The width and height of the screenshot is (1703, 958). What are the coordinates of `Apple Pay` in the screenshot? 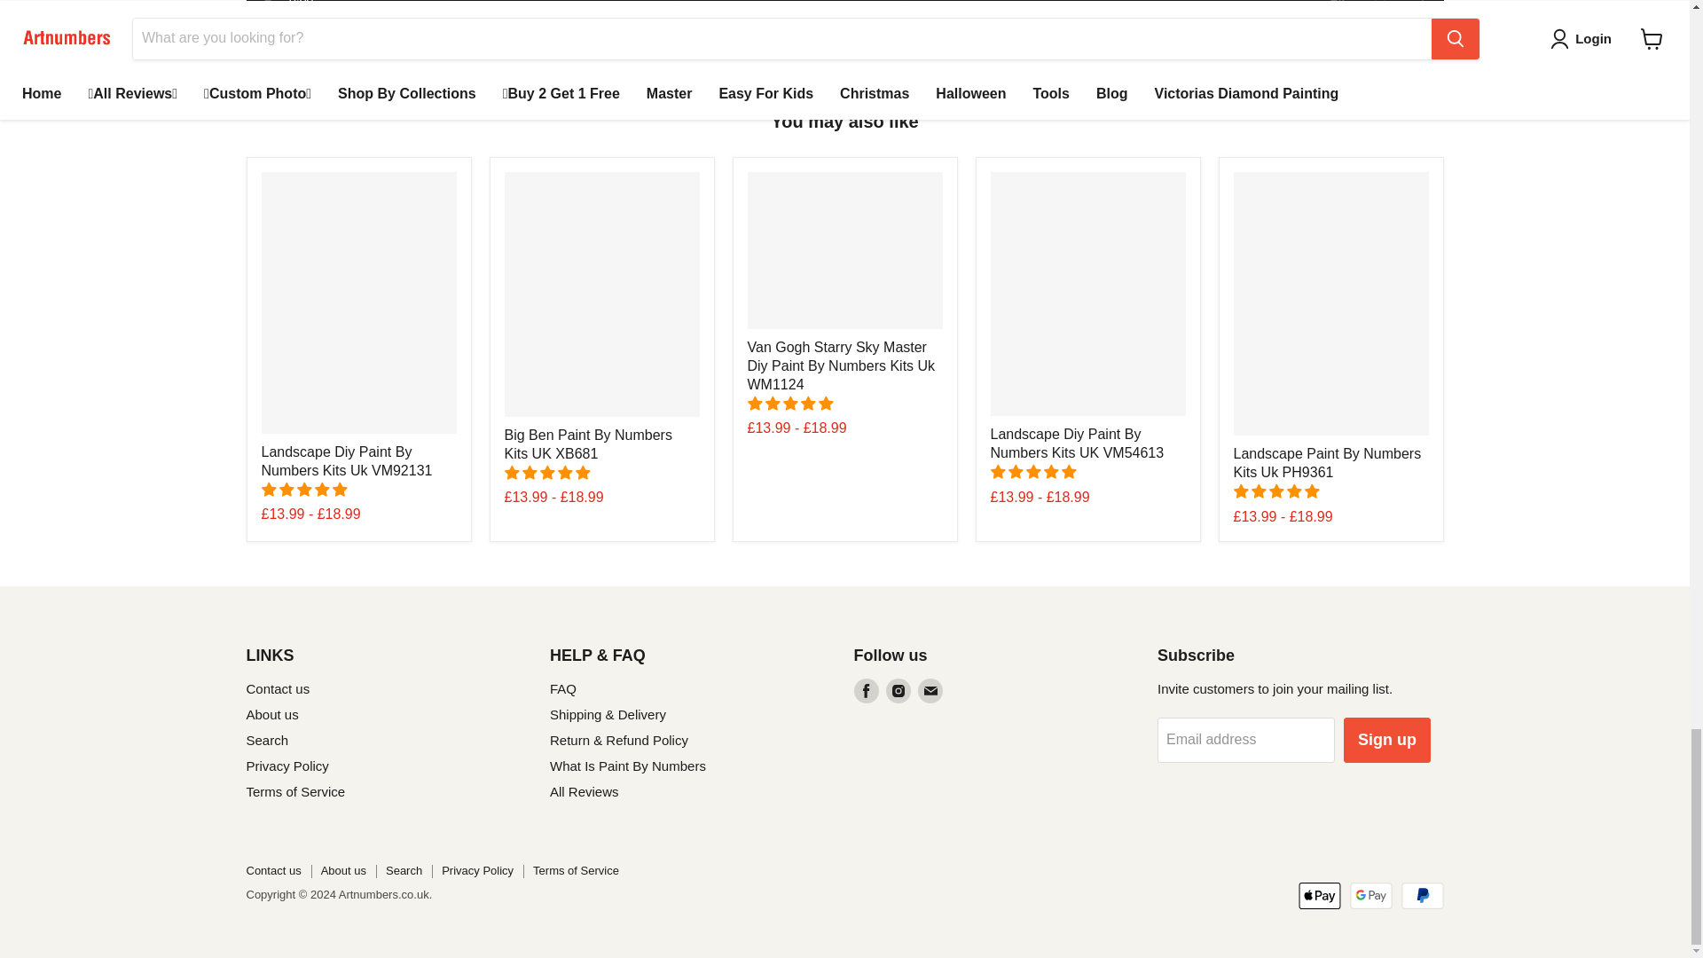 It's located at (1320, 895).